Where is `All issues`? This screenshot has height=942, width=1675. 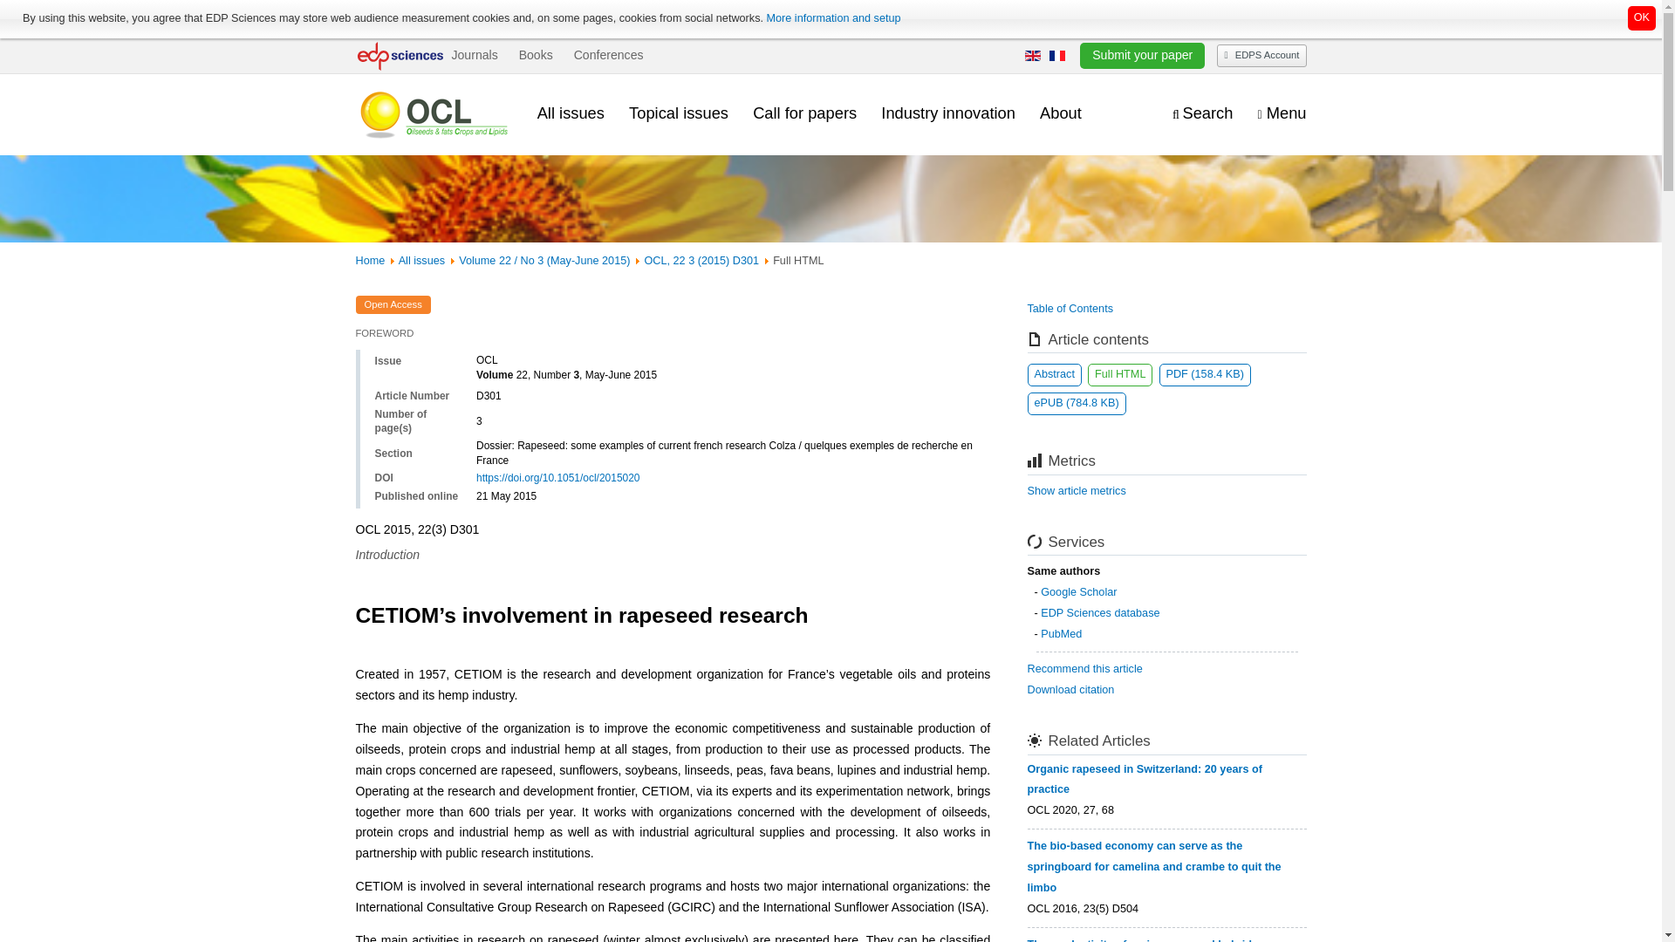
All issues is located at coordinates (571, 113).